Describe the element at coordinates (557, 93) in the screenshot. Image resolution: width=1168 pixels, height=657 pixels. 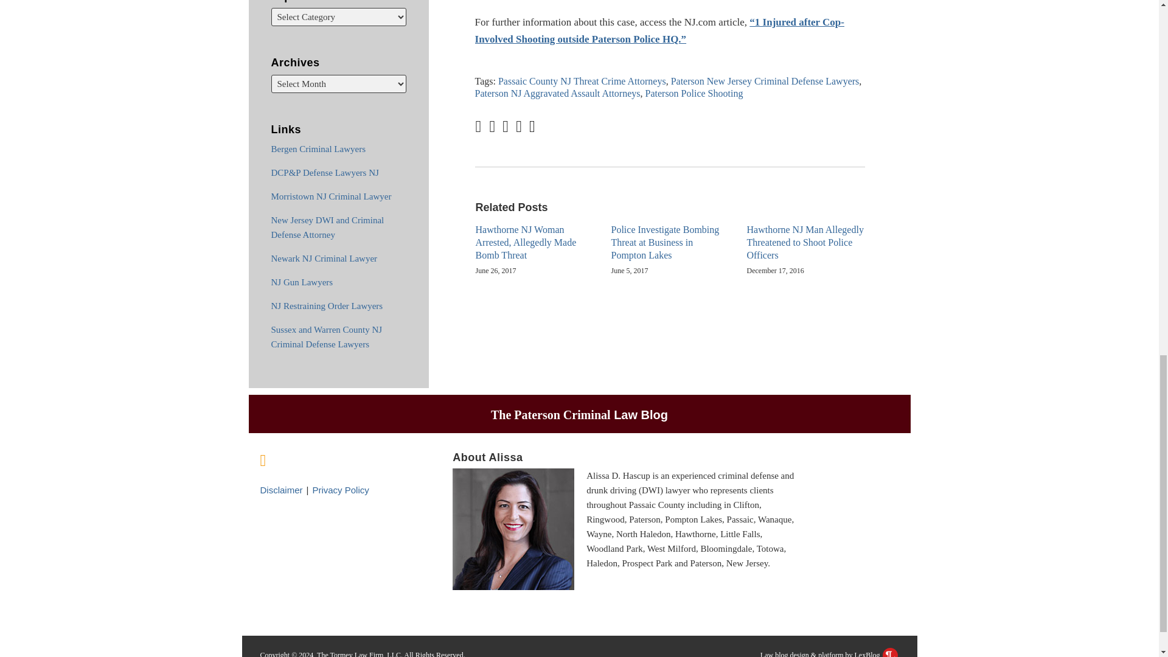
I see `Paterson NJ Aggravated Assault Attorneys` at that location.